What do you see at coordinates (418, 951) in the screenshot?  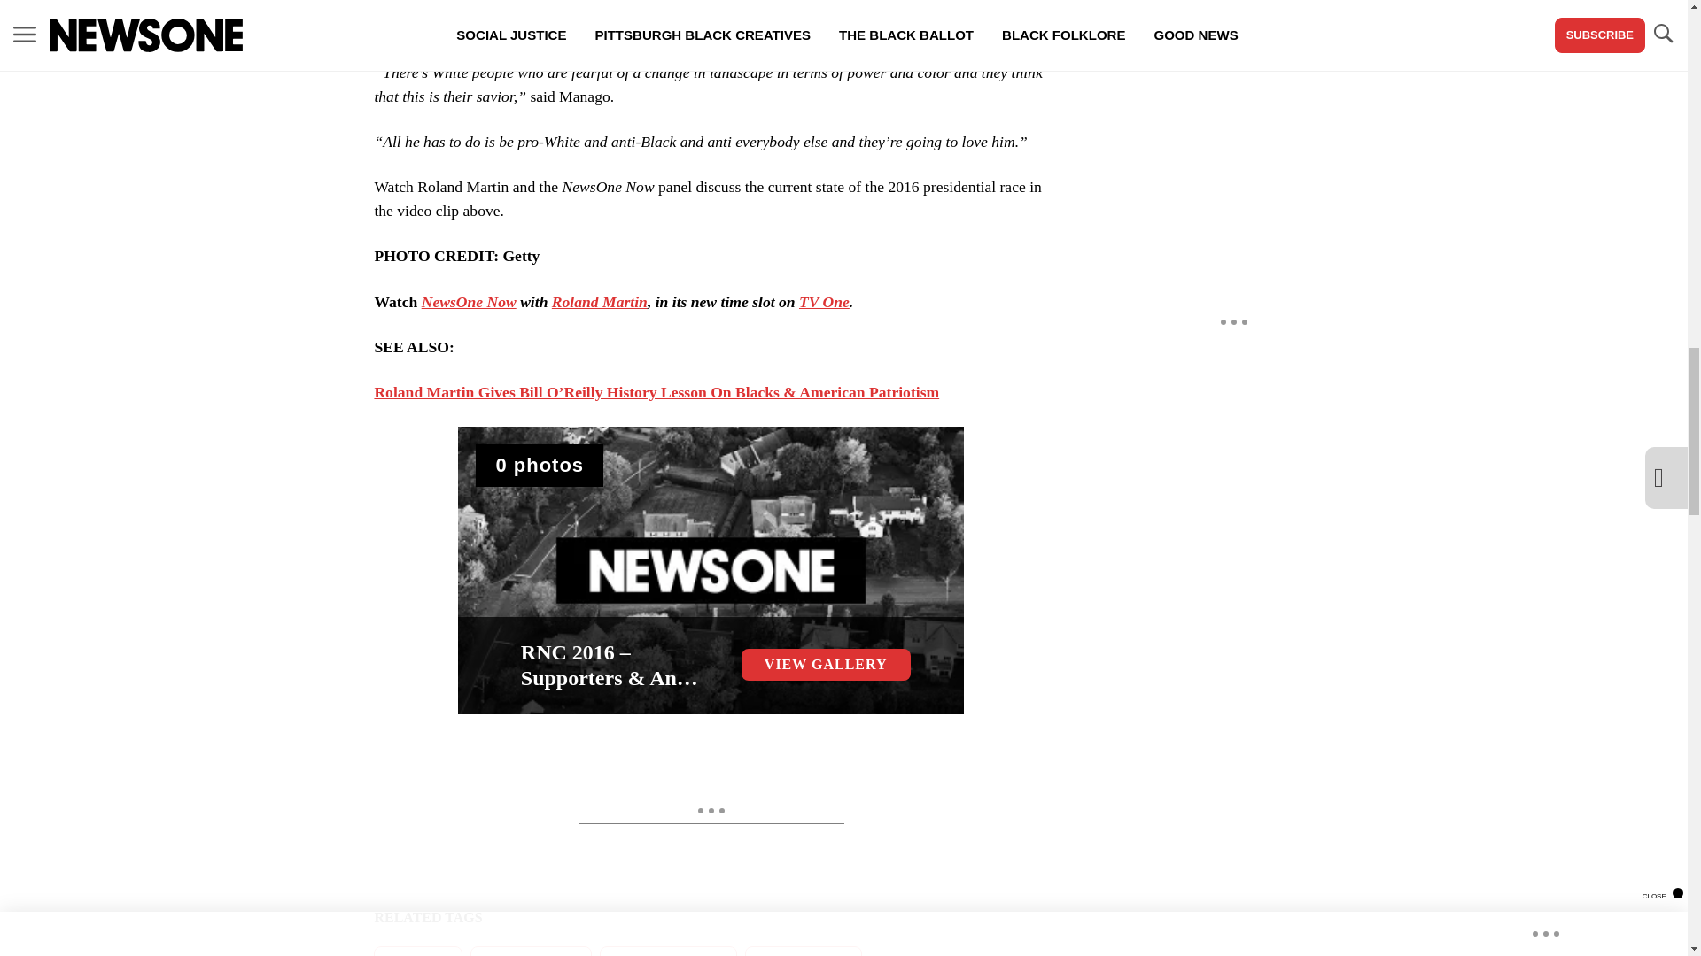 I see `ALT-RIGHT` at bounding box center [418, 951].